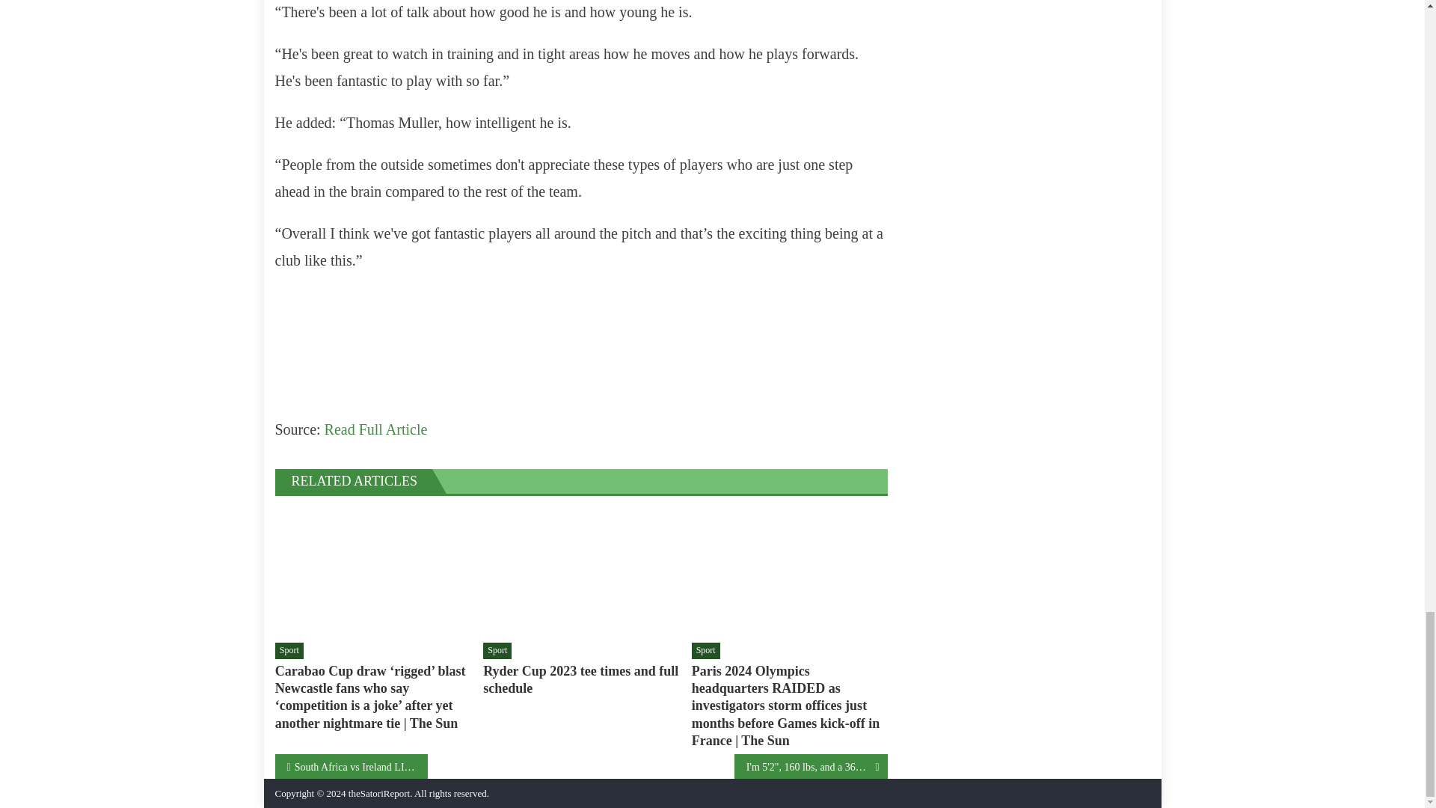 The height and width of the screenshot is (808, 1436). What do you see at coordinates (580, 572) in the screenshot?
I see `Ryder Cup 2023 tee times and full schedule` at bounding box center [580, 572].